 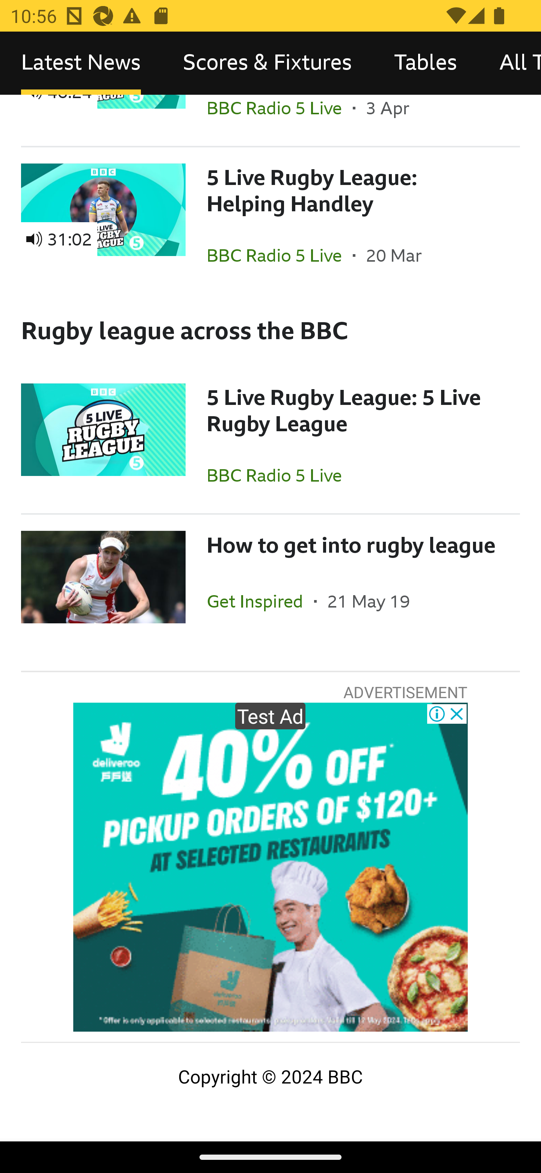 I want to click on Tables, so click(x=425, y=63).